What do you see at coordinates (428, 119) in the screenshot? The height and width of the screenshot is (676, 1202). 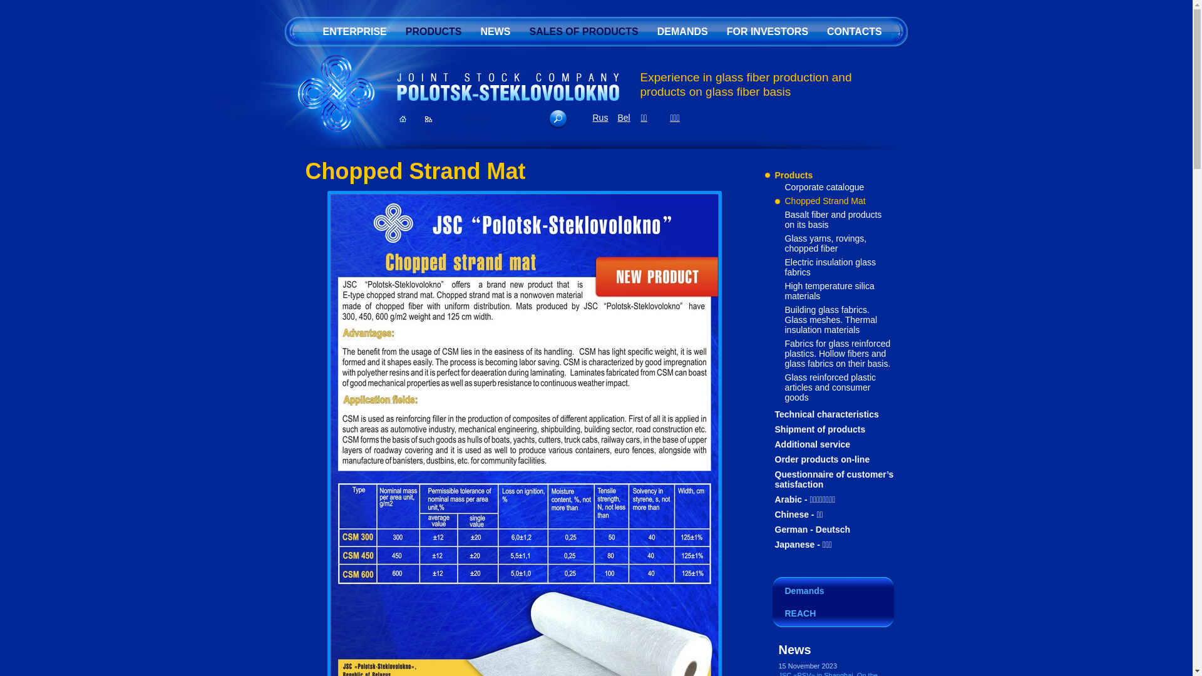 I see `Sitemap` at bounding box center [428, 119].